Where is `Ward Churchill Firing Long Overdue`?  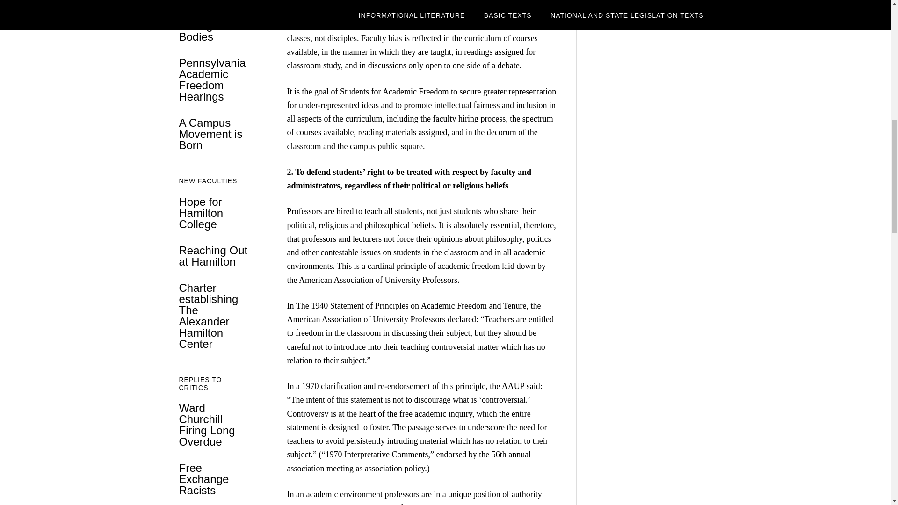
Ward Churchill Firing Long Overdue is located at coordinates (207, 425).